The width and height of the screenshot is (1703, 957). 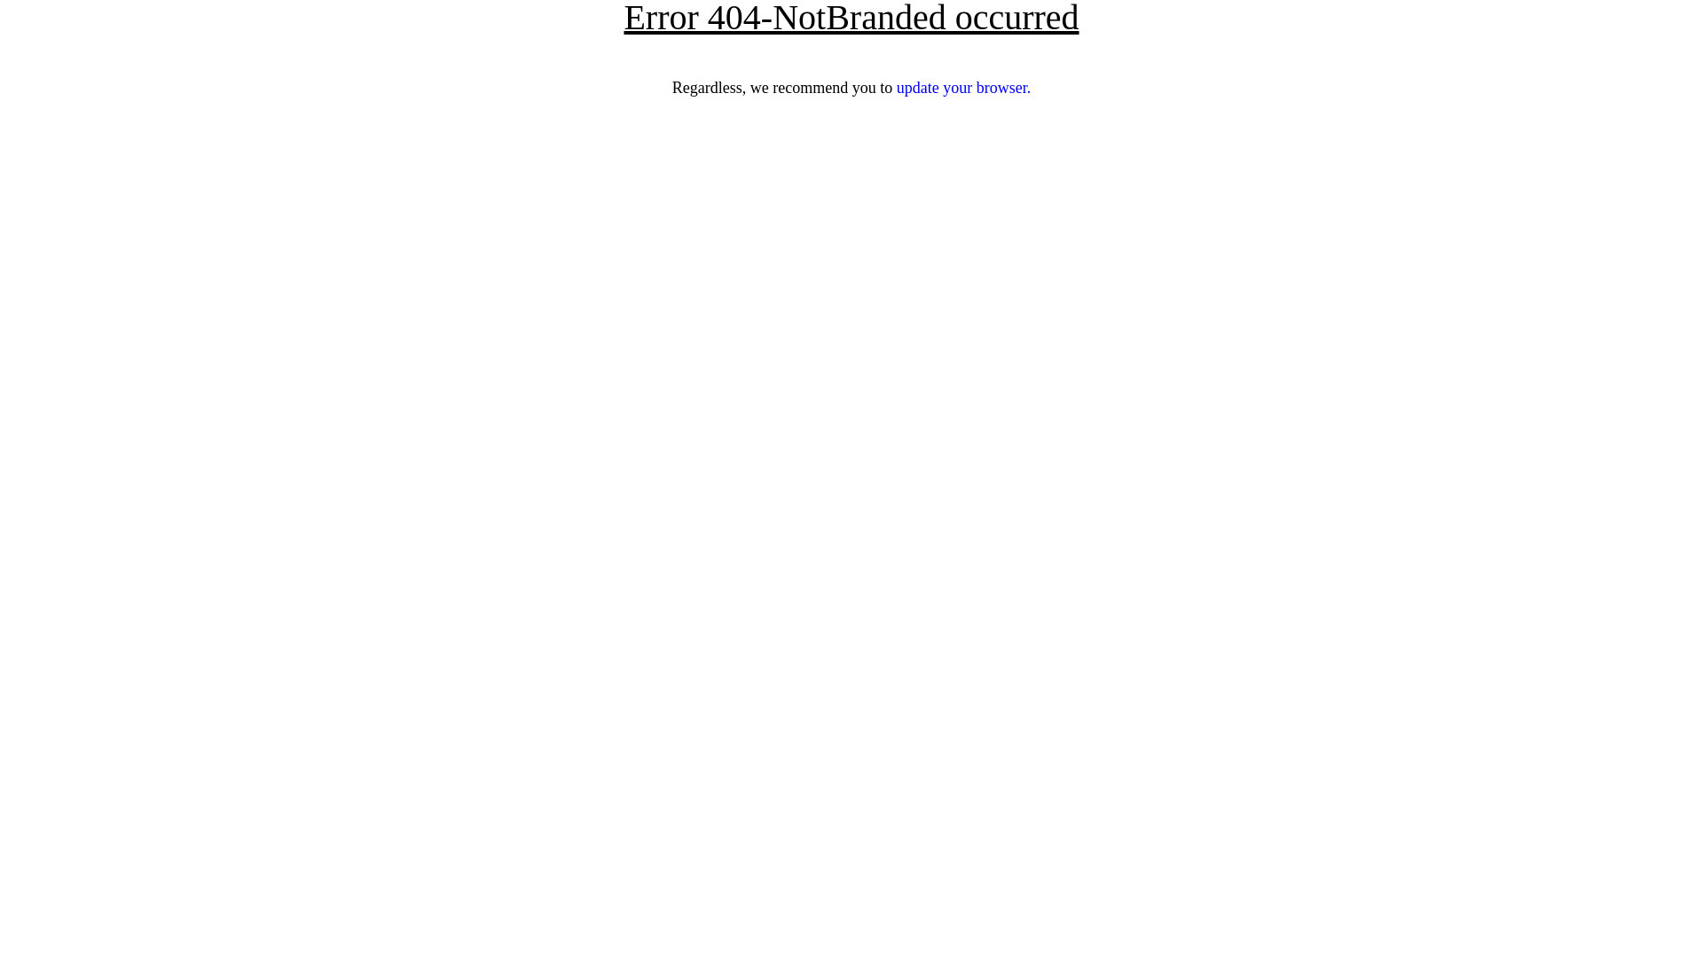 What do you see at coordinates (963, 88) in the screenshot?
I see `update your browser.` at bounding box center [963, 88].